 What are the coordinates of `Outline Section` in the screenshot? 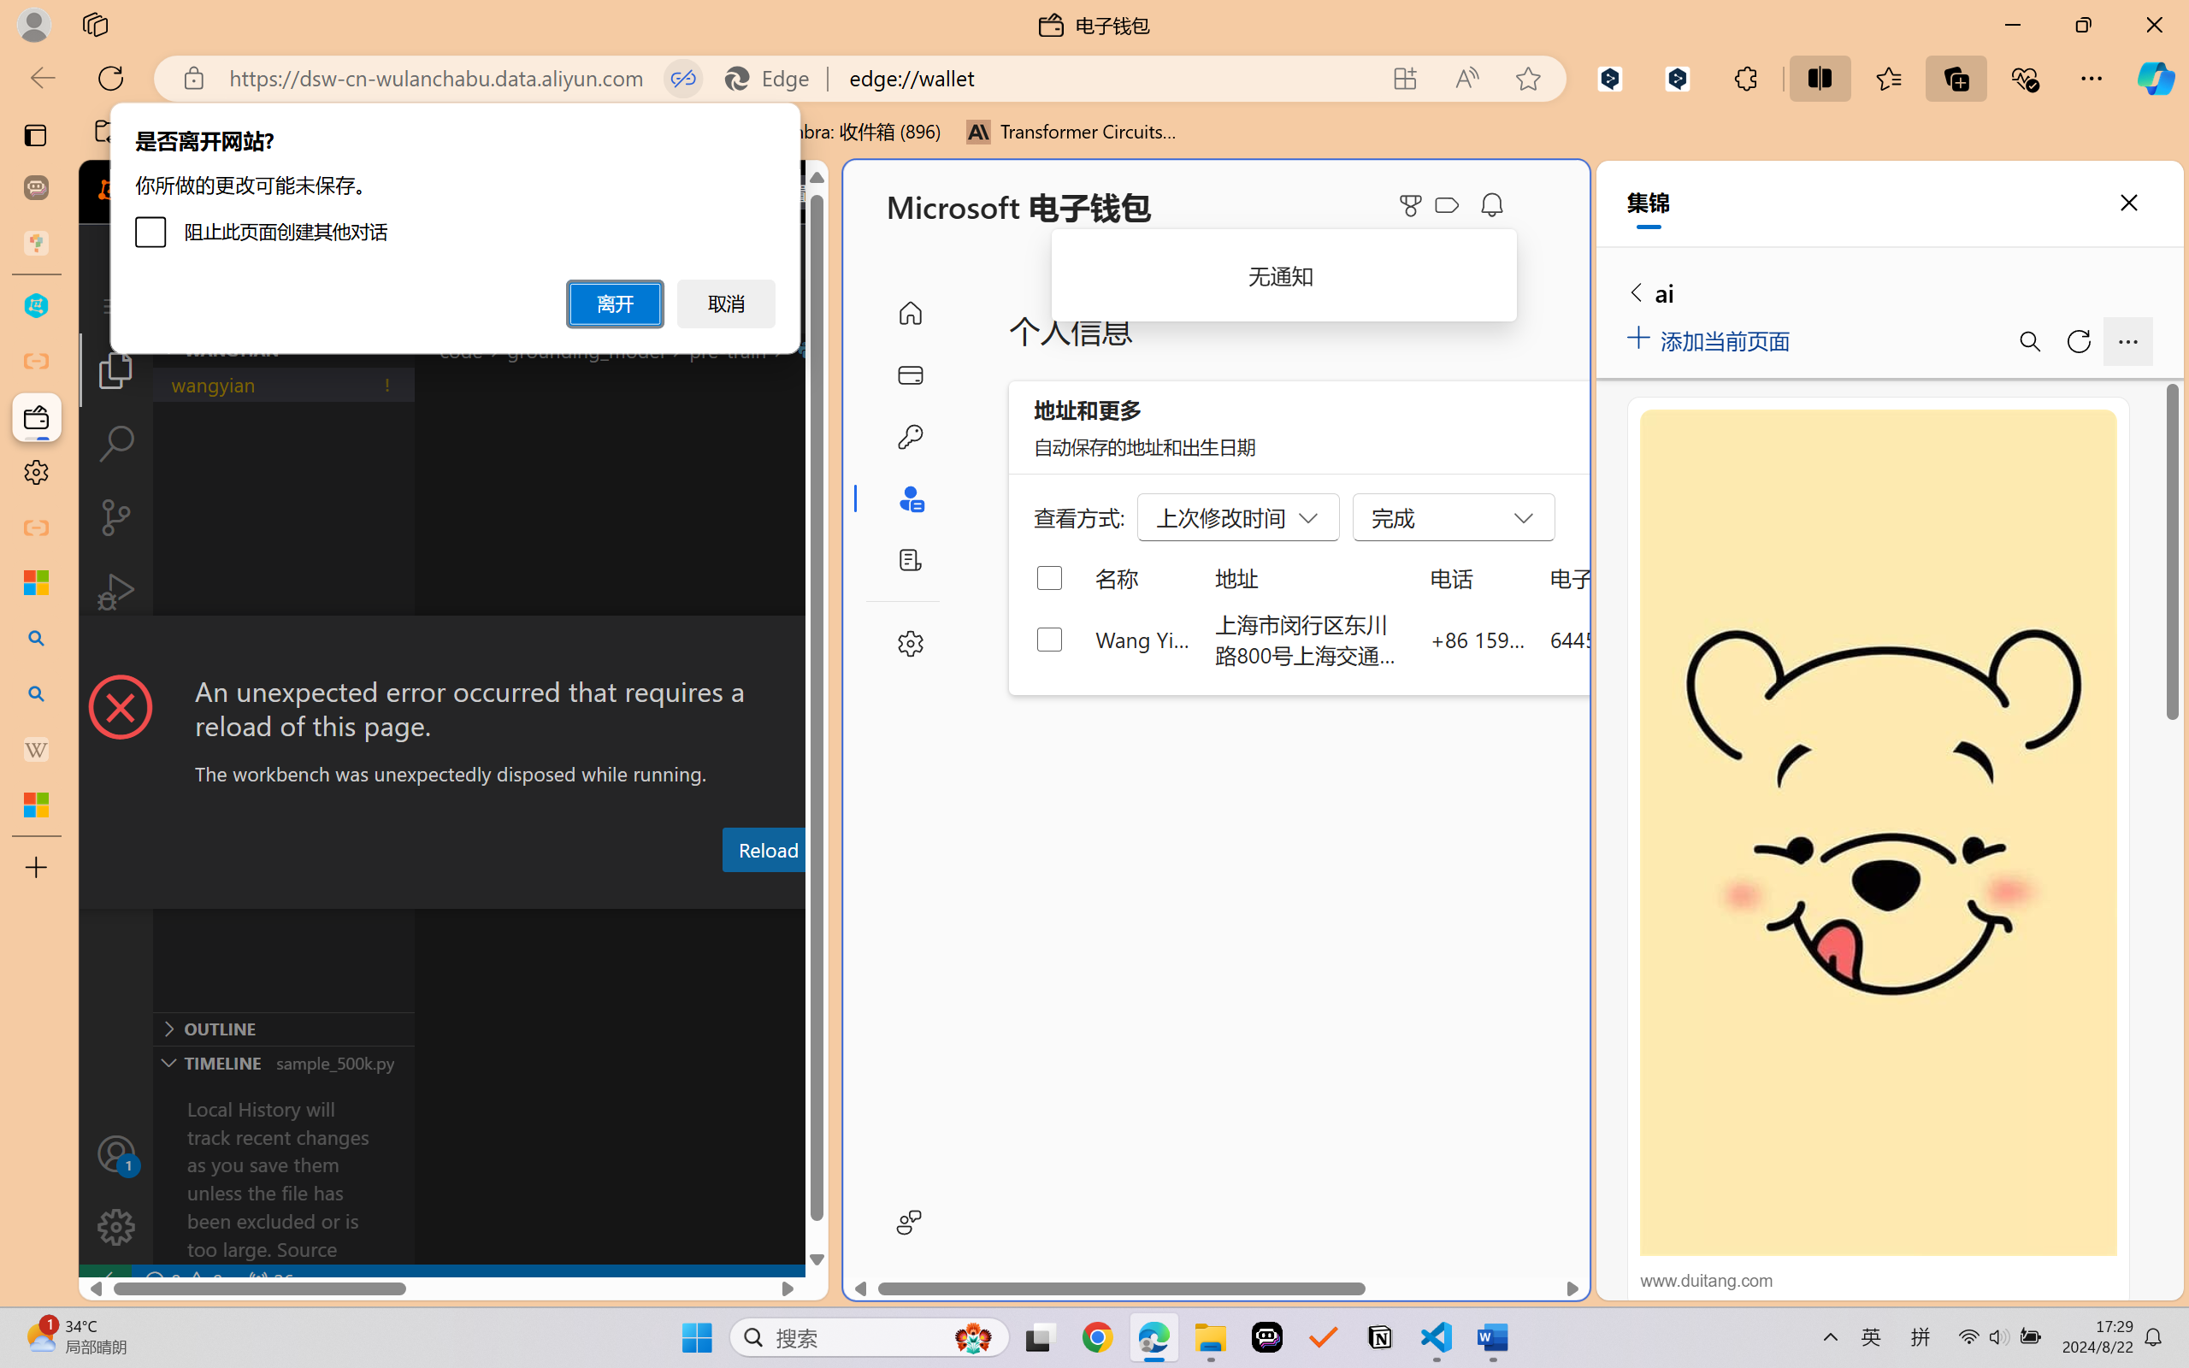 It's located at (283, 1028).